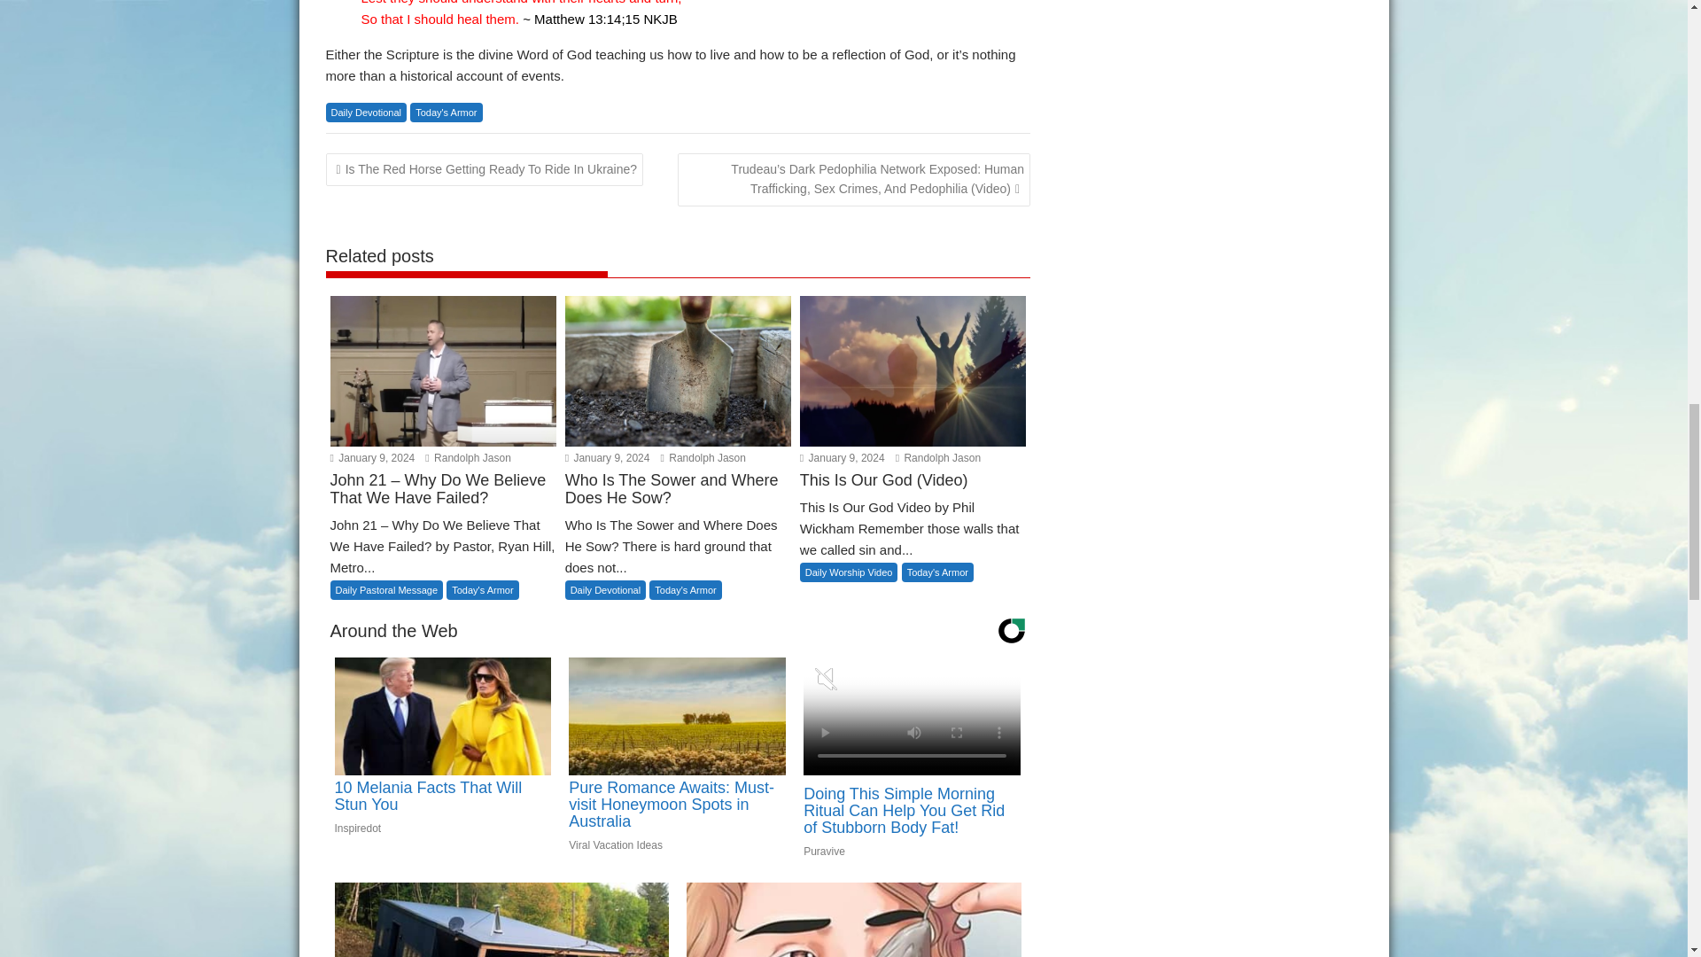 This screenshot has height=957, width=1701. What do you see at coordinates (938, 457) in the screenshot?
I see `Randolph Jason` at bounding box center [938, 457].